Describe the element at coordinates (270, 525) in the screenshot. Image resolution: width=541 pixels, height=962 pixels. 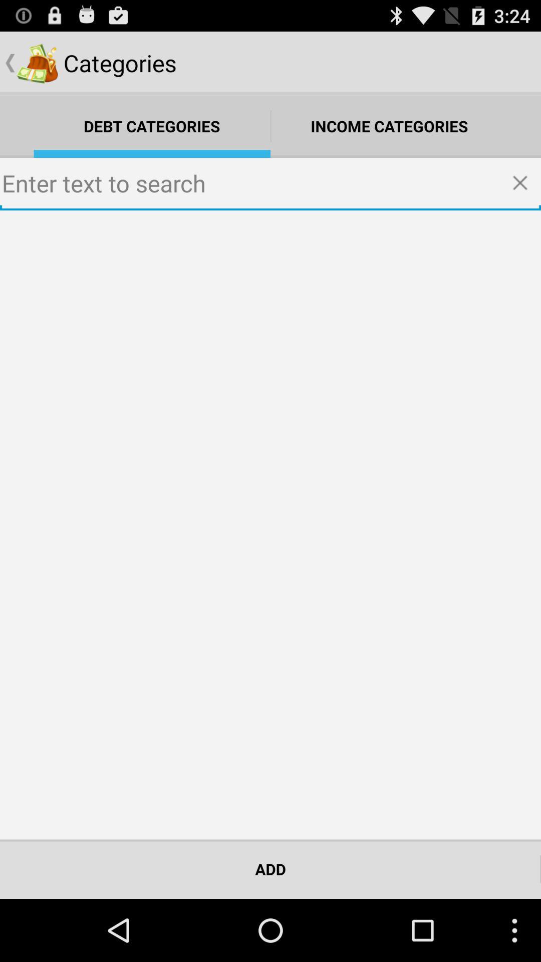
I see `click the item above add item` at that location.